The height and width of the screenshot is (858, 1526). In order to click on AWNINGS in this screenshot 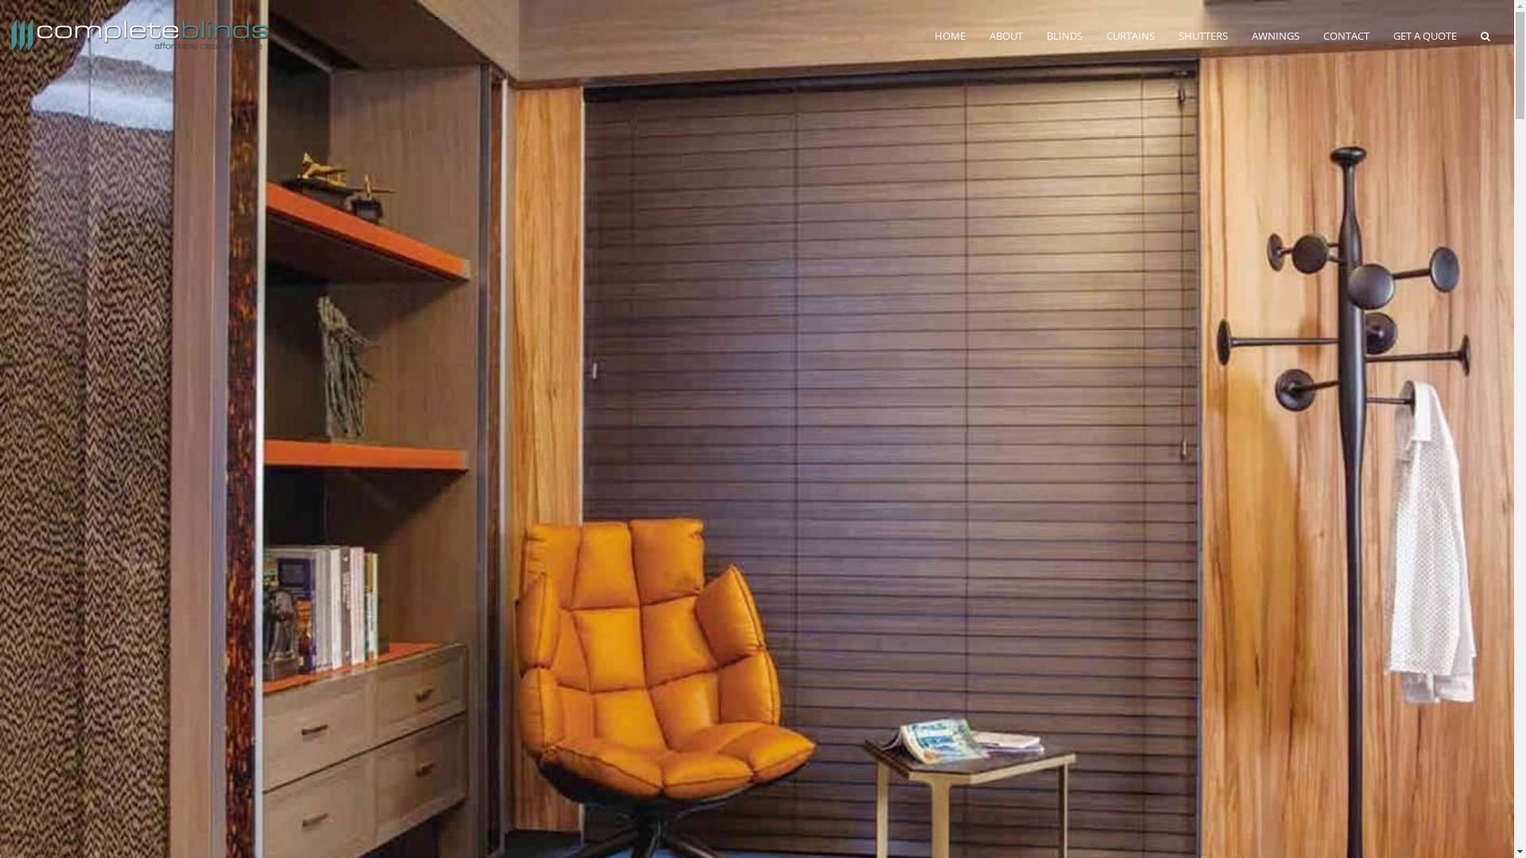, I will do `click(1276, 36)`.